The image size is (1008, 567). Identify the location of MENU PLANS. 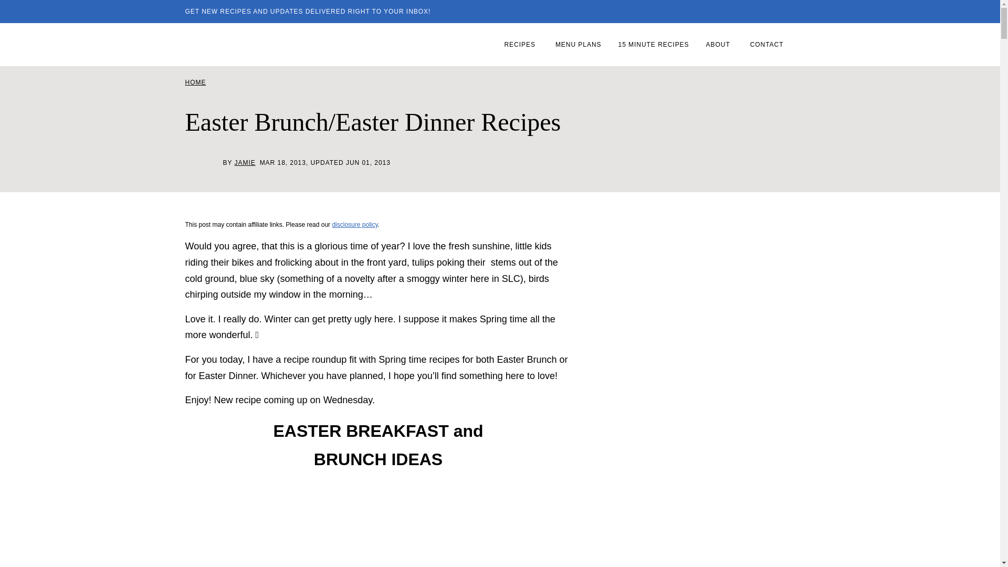
(579, 44).